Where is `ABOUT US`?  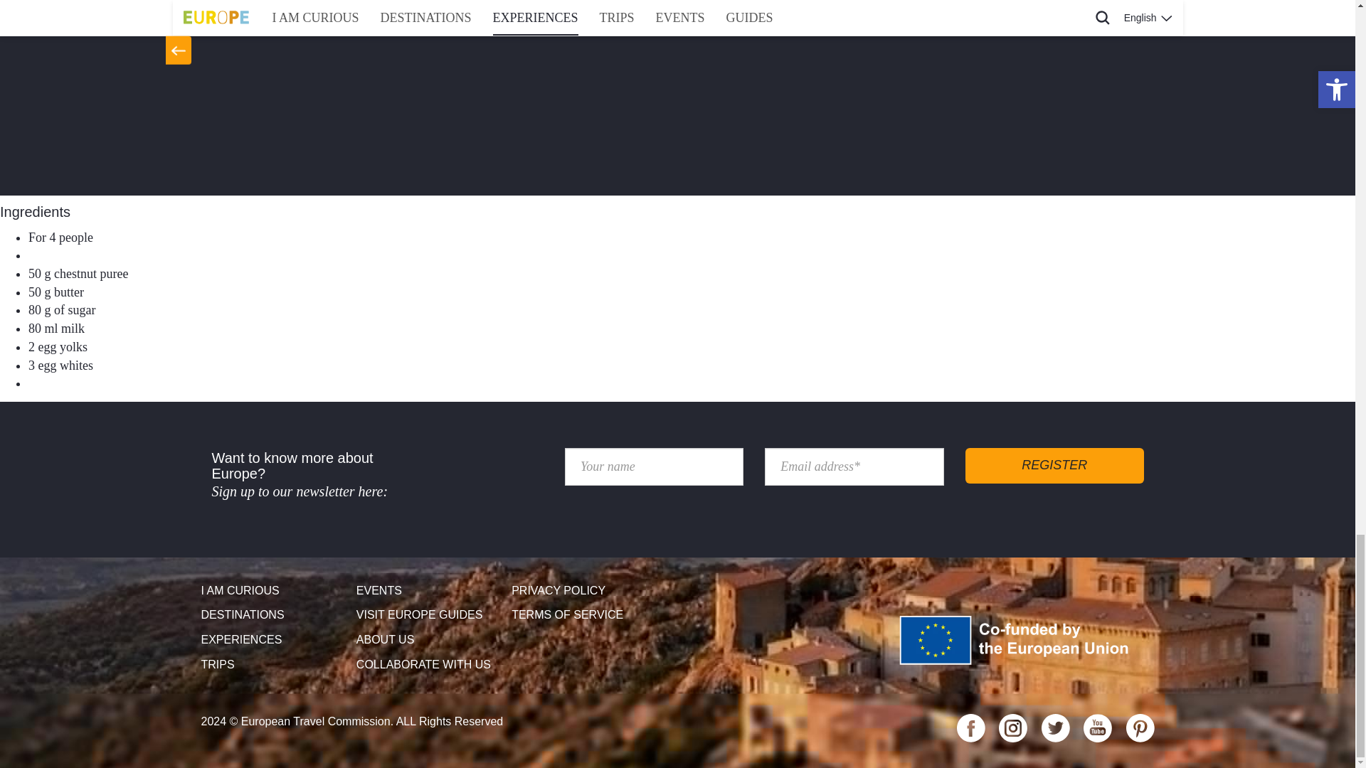
ABOUT US is located at coordinates (428, 640).